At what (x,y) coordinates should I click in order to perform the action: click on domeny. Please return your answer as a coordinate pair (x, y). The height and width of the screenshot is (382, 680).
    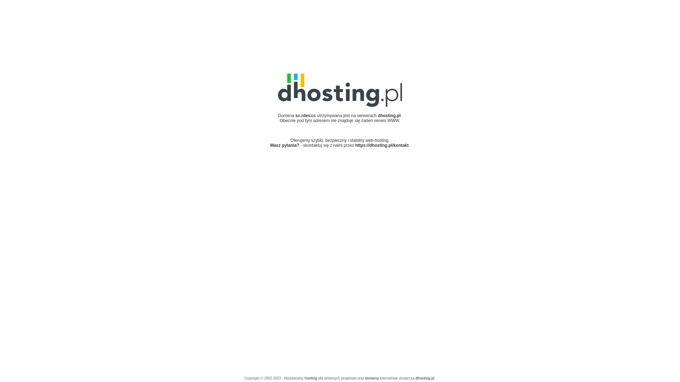
    Looking at the image, I should click on (372, 378).